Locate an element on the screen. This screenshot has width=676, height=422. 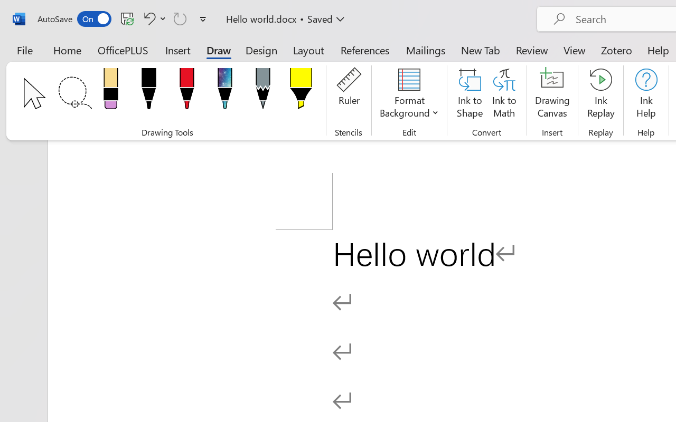
Undo Click and Type Formatting is located at coordinates (153, 18).